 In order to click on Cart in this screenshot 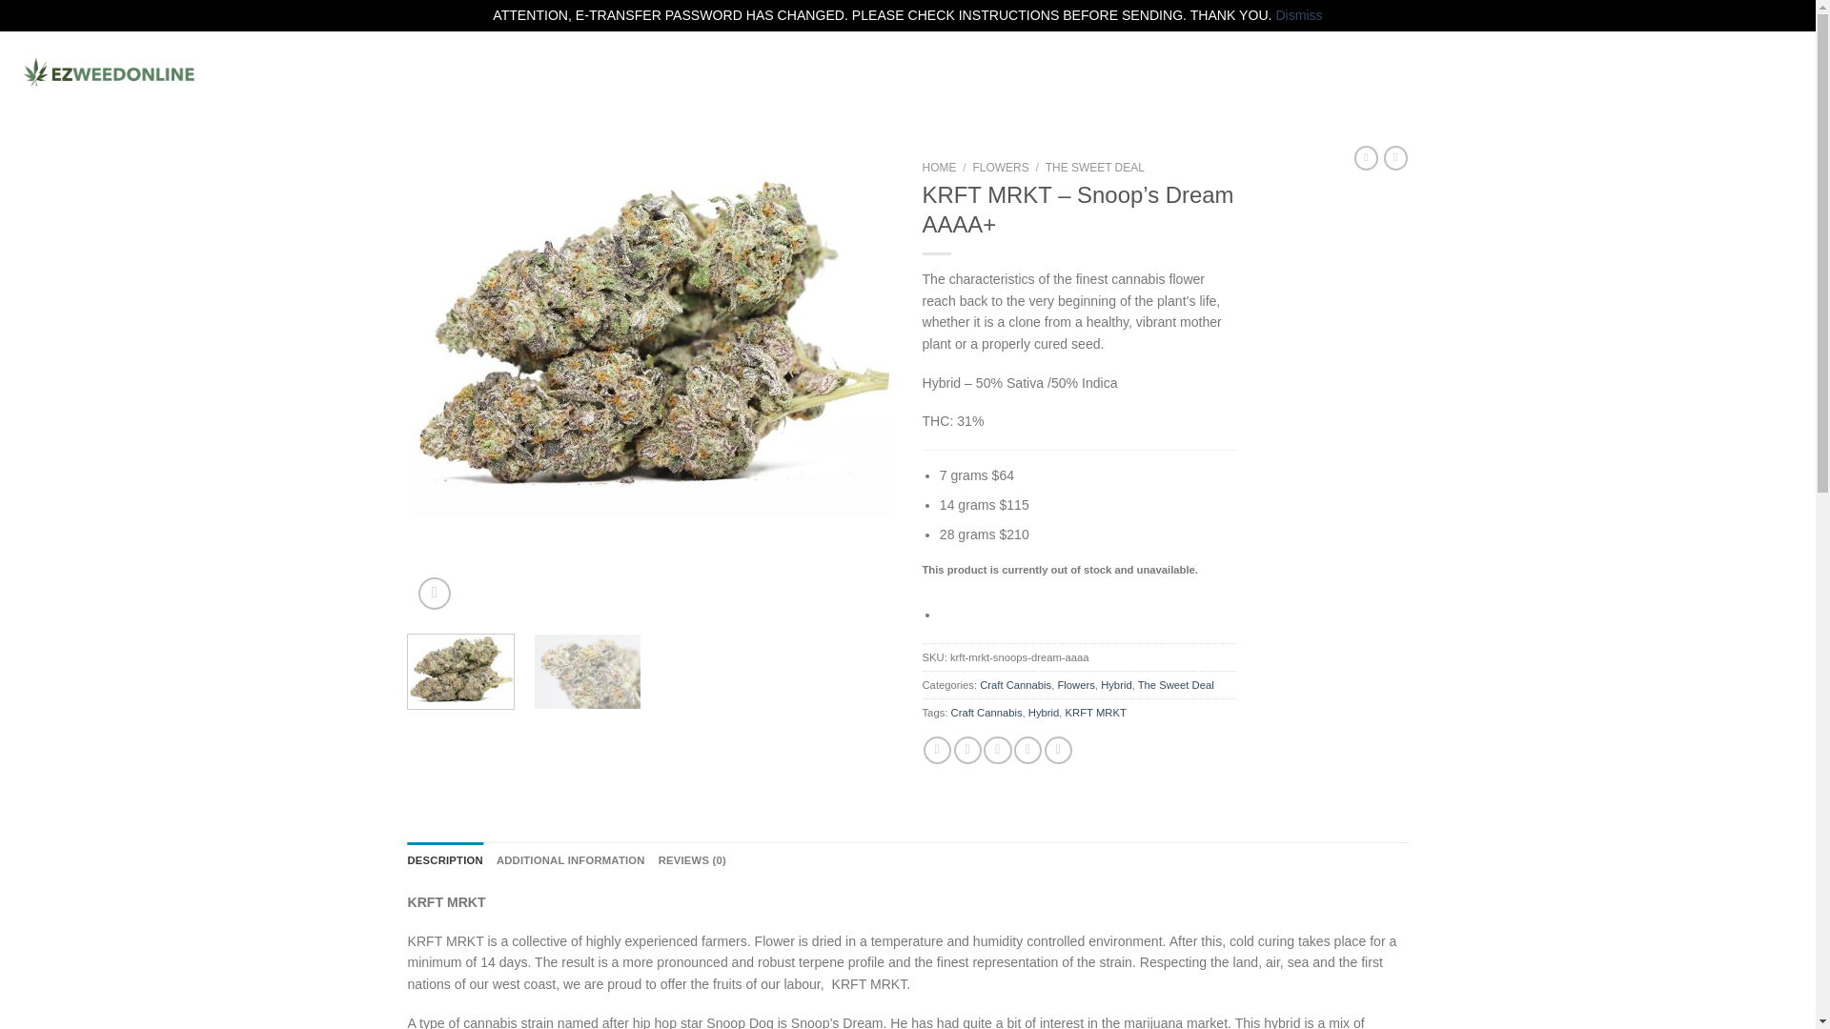, I will do `click(1738, 71)`.